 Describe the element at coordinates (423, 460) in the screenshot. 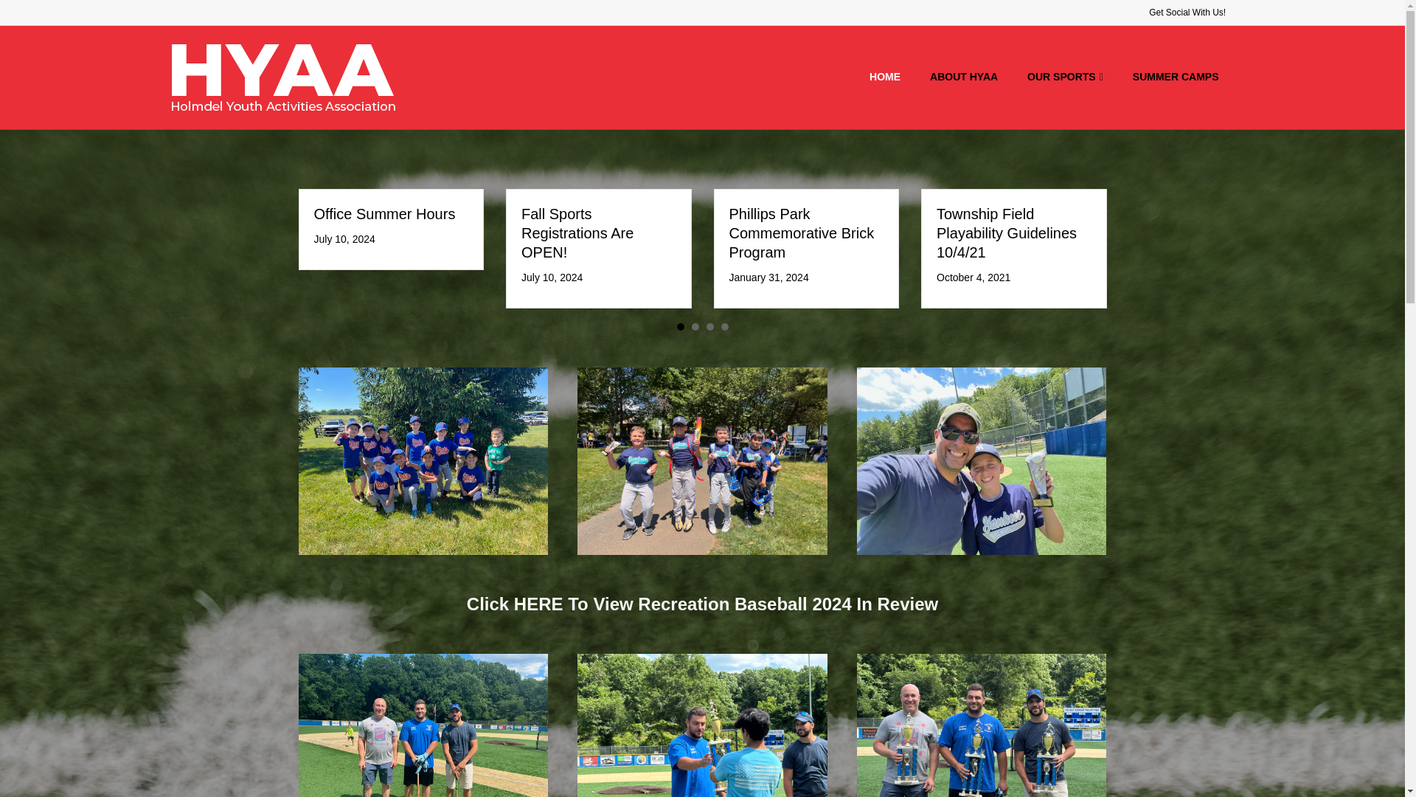

I see `The rookie Mets` at that location.